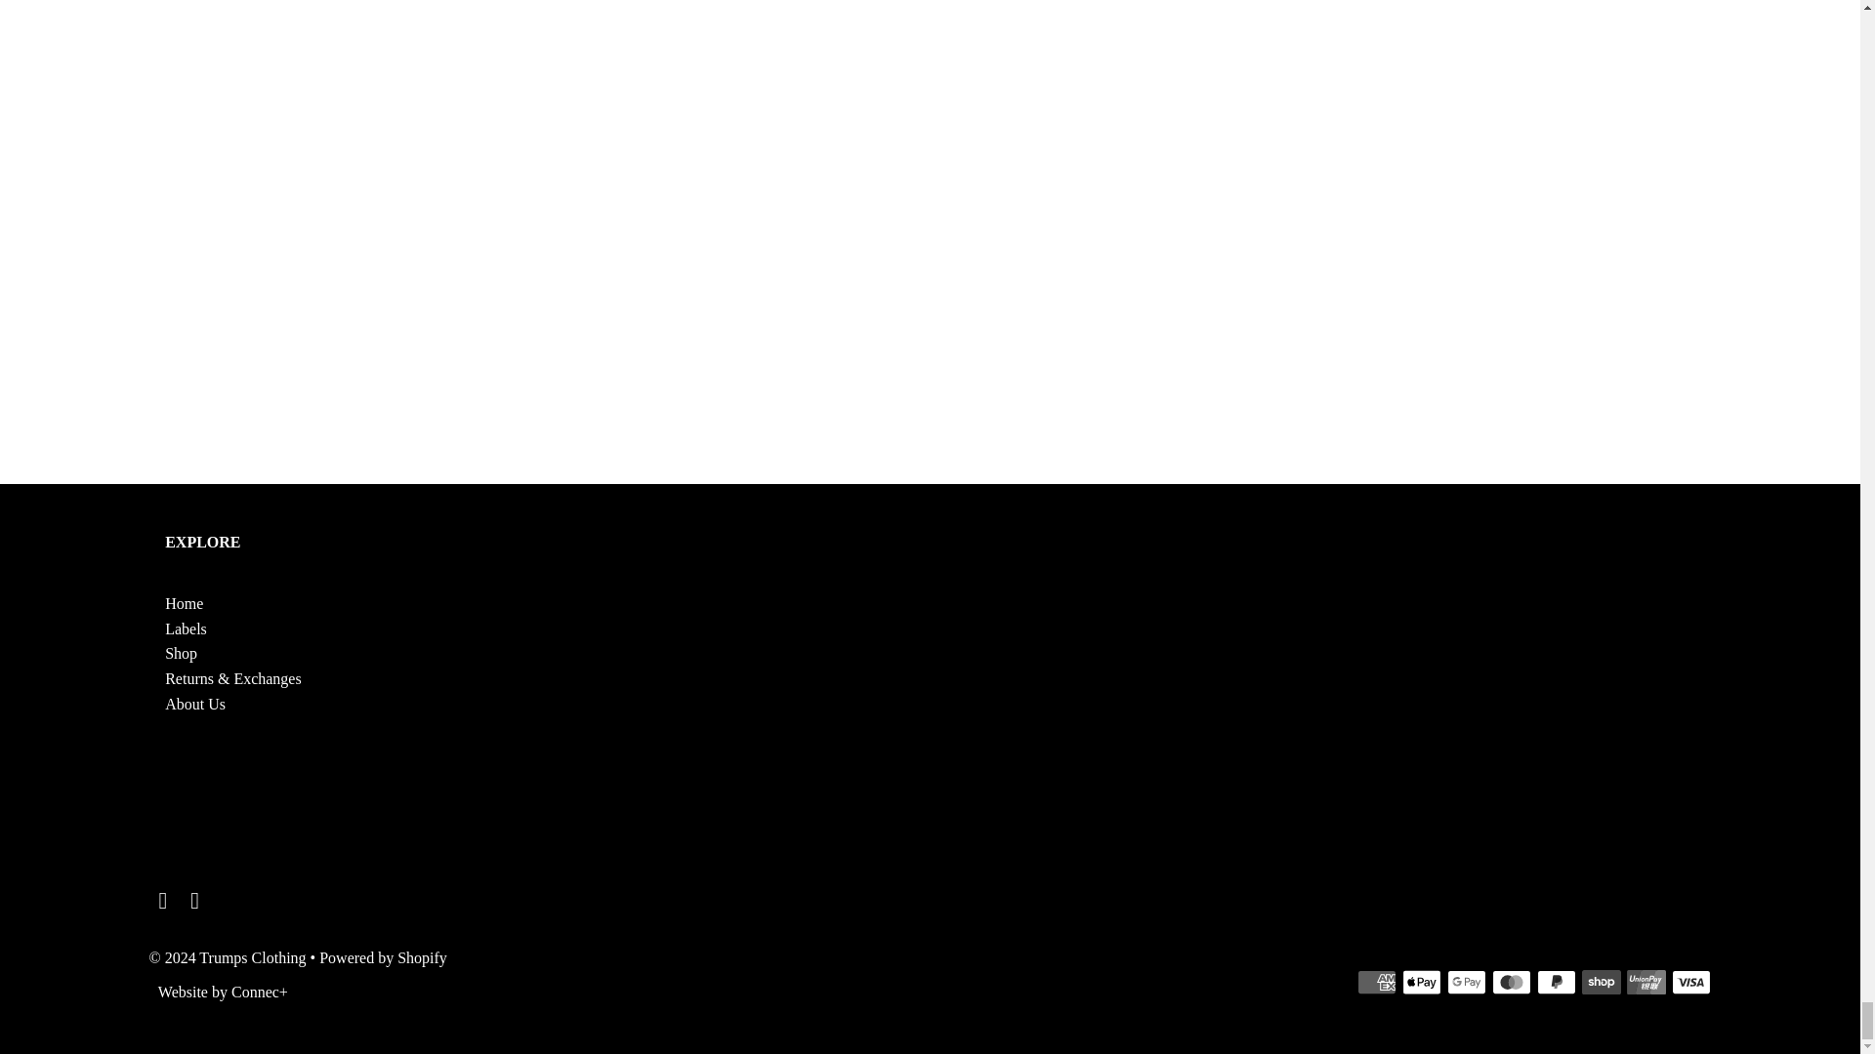  Describe the element at coordinates (1422, 982) in the screenshot. I see `Apple Pay` at that location.